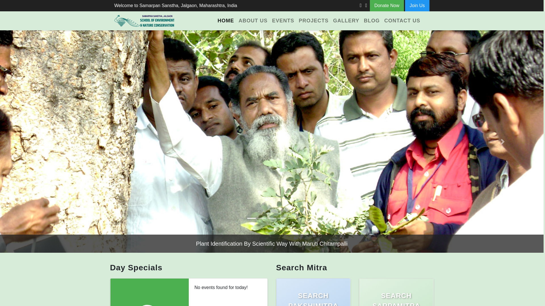 This screenshot has width=545, height=306. Describe the element at coordinates (417, 6) in the screenshot. I see `Join Us` at that location.